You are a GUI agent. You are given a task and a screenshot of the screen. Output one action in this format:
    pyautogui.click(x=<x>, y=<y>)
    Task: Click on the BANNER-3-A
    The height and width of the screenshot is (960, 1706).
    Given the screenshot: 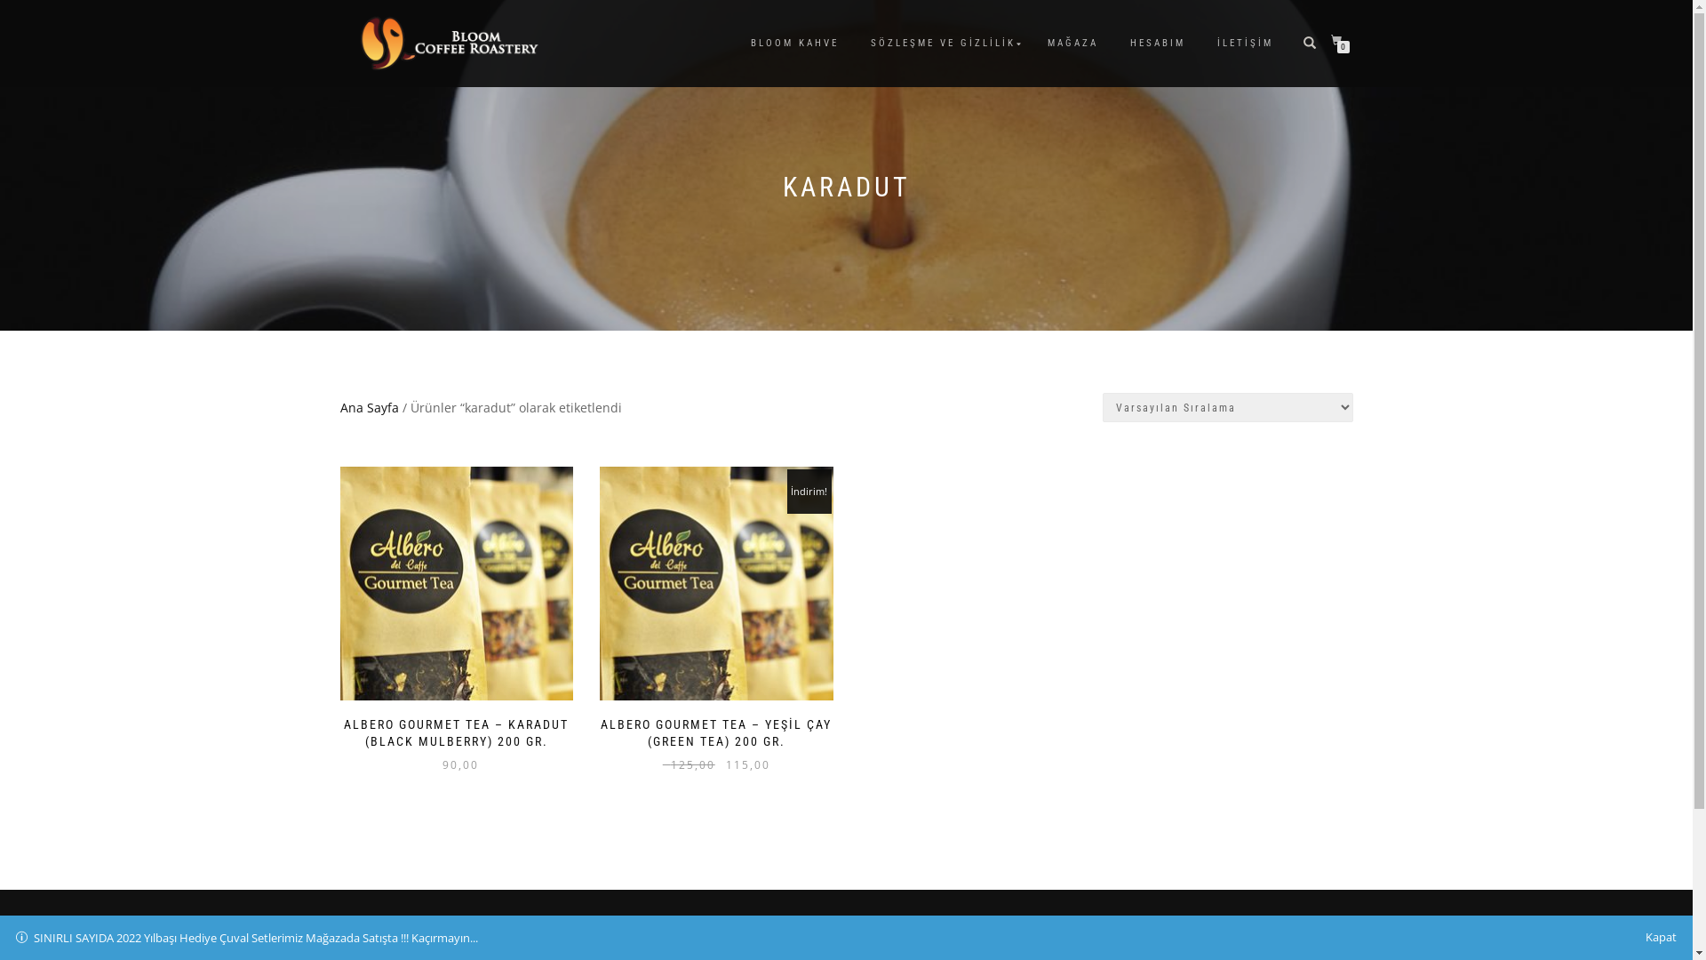 What is the action you would take?
    pyautogui.click(x=716, y=583)
    